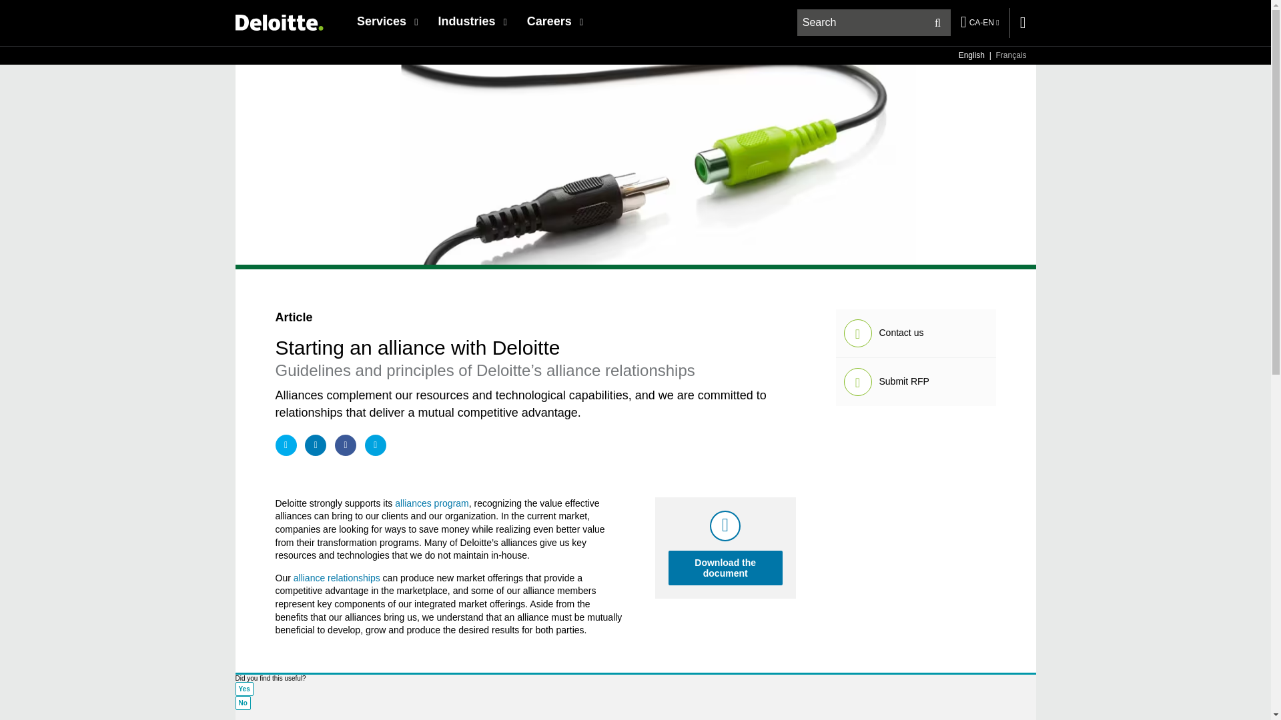 Image resolution: width=1281 pixels, height=720 pixels. Describe the element at coordinates (937, 23) in the screenshot. I see `Search` at that location.